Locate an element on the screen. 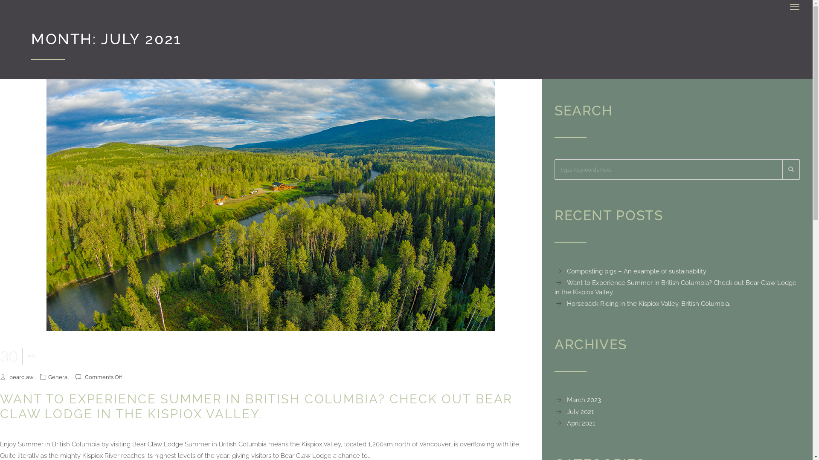 The image size is (819, 460). bearclaw is located at coordinates (21, 377).